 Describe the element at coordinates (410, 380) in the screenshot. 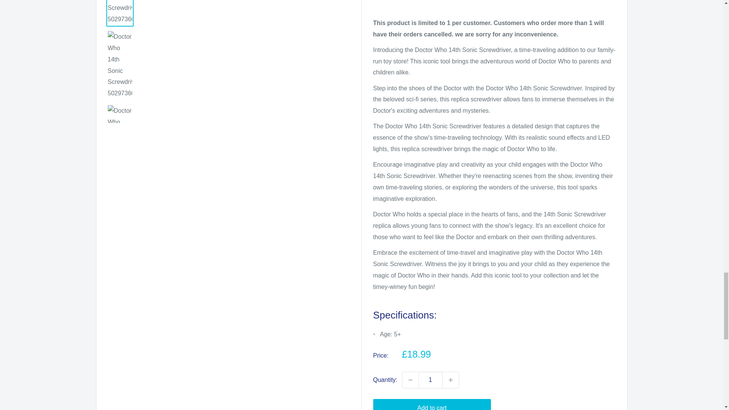

I see `Decrease quantity by 1` at that location.